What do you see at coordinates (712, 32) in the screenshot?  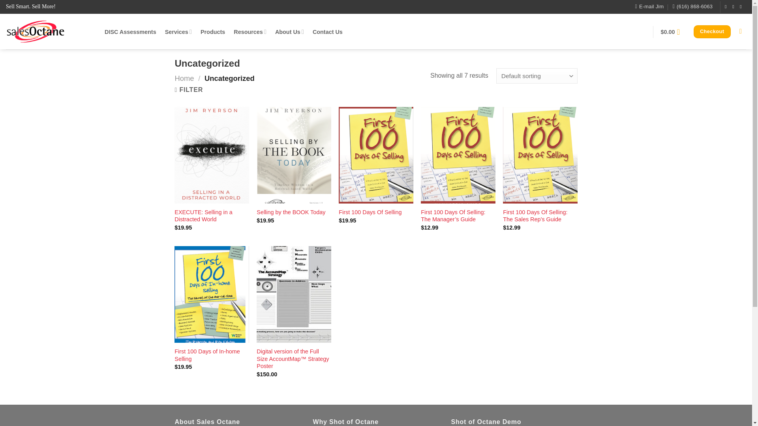 I see `Checkout` at bounding box center [712, 32].